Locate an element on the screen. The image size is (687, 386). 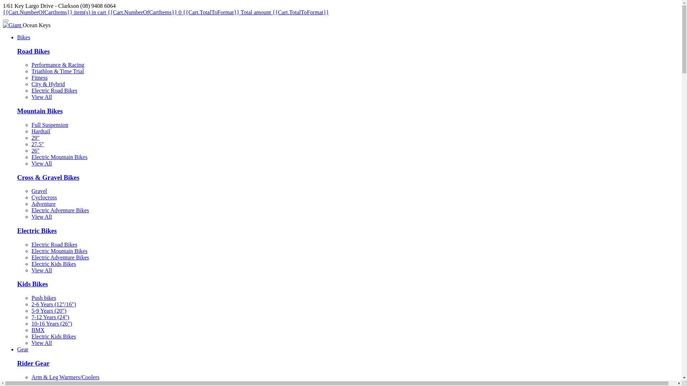
Arm & Leg Warmers/Coolers is located at coordinates (65, 377).